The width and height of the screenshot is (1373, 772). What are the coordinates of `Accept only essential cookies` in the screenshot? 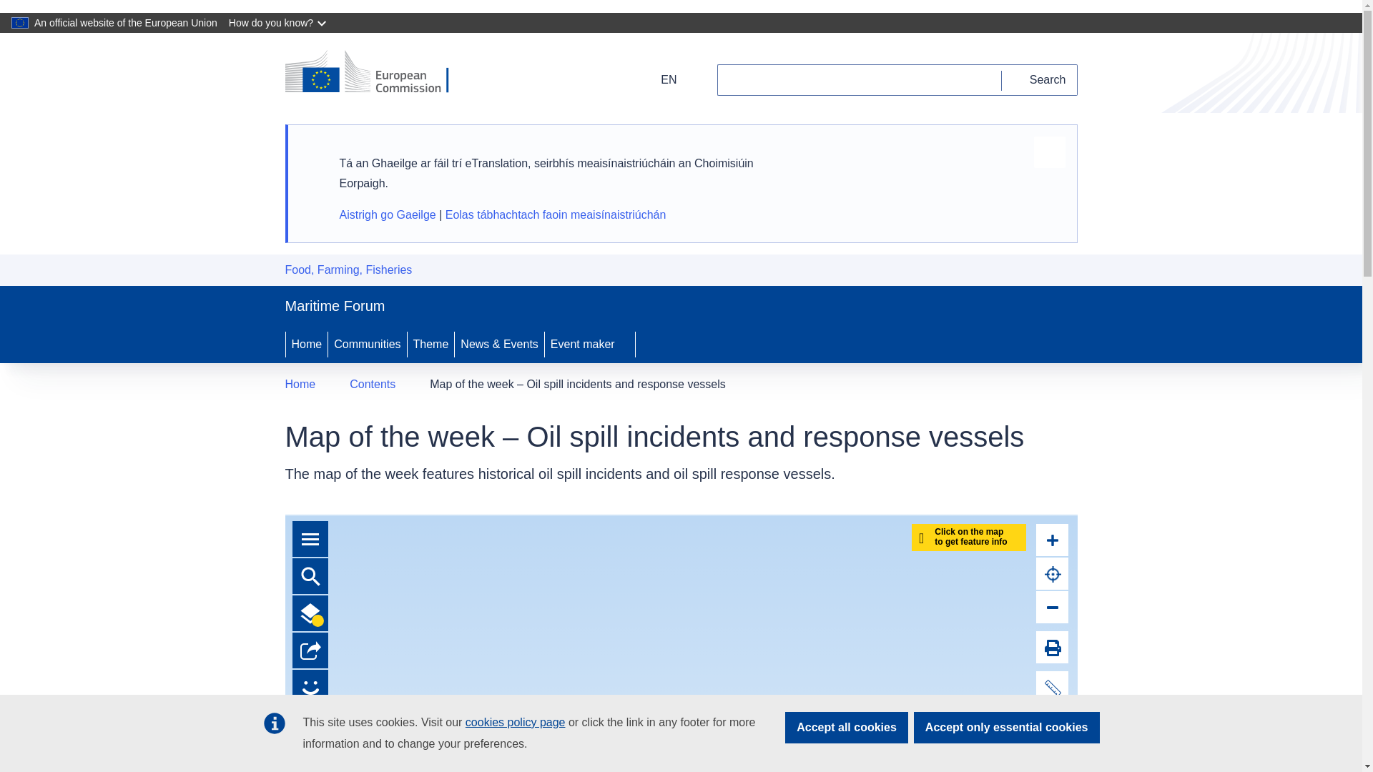 It's located at (1007, 728).